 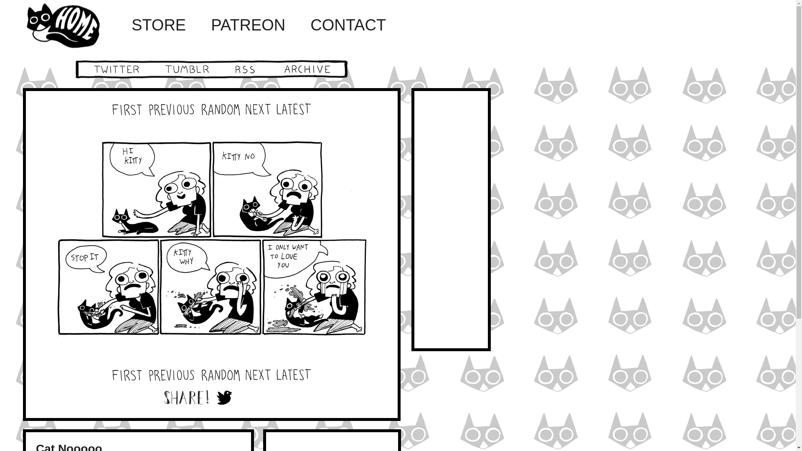 I want to click on PATREON, so click(x=248, y=25).